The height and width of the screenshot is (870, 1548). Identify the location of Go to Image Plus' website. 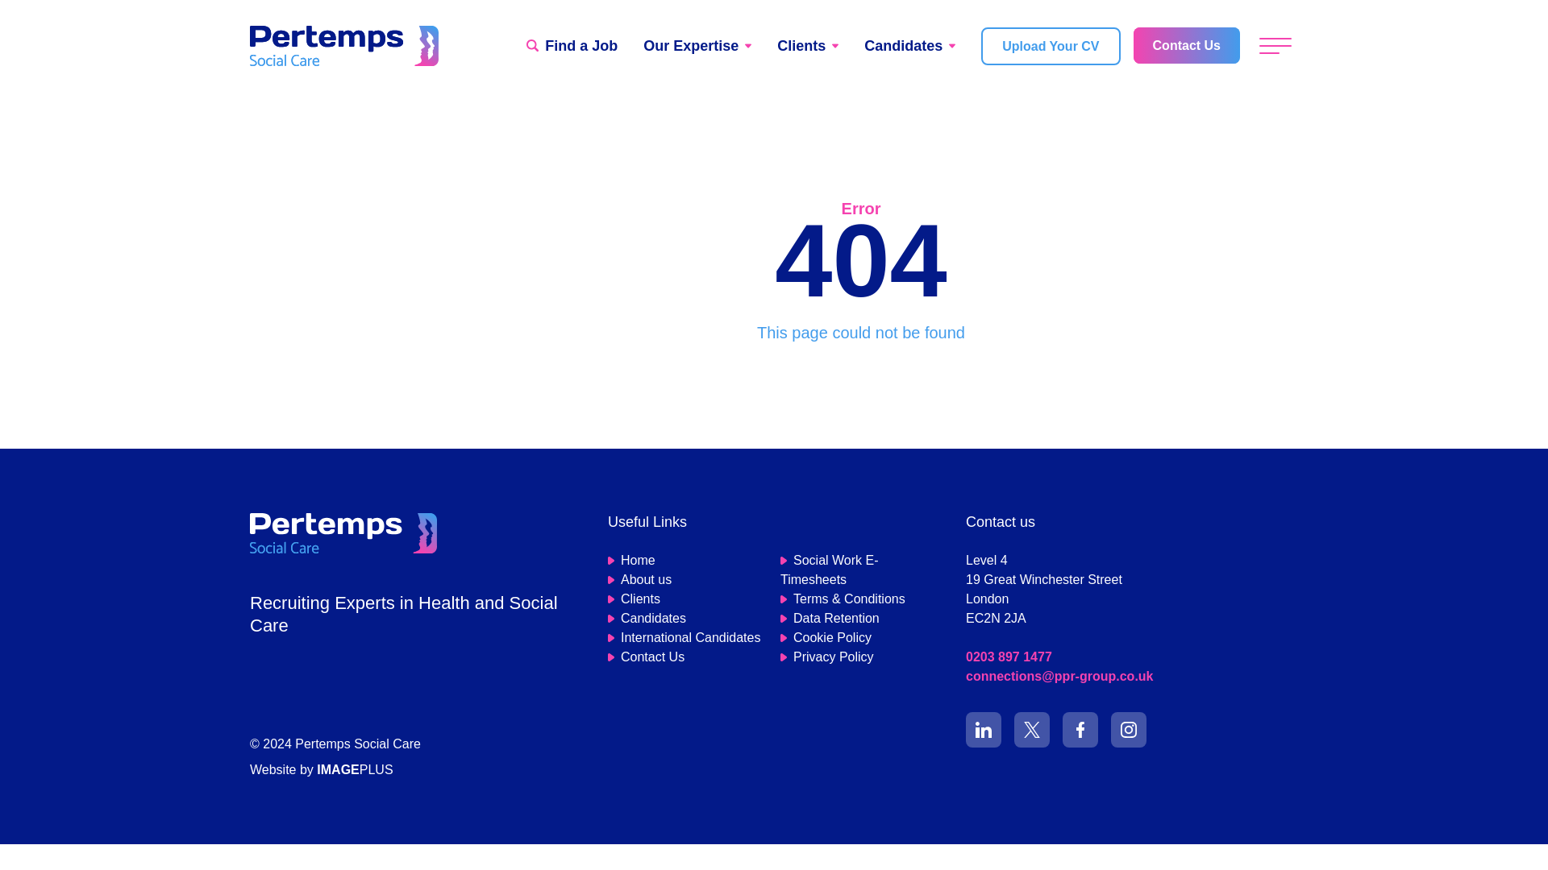
(321, 770).